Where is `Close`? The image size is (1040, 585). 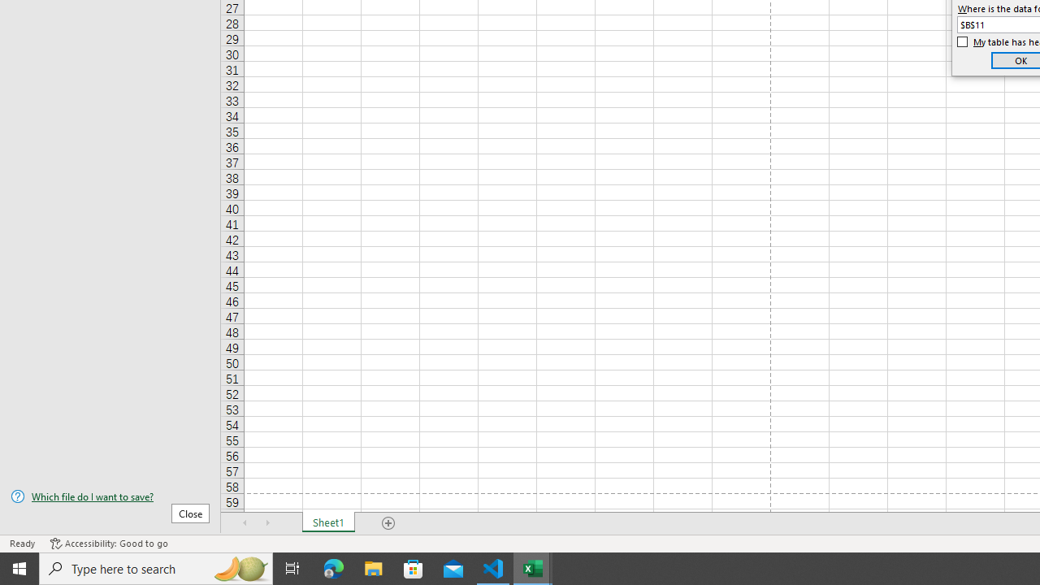
Close is located at coordinates (190, 513).